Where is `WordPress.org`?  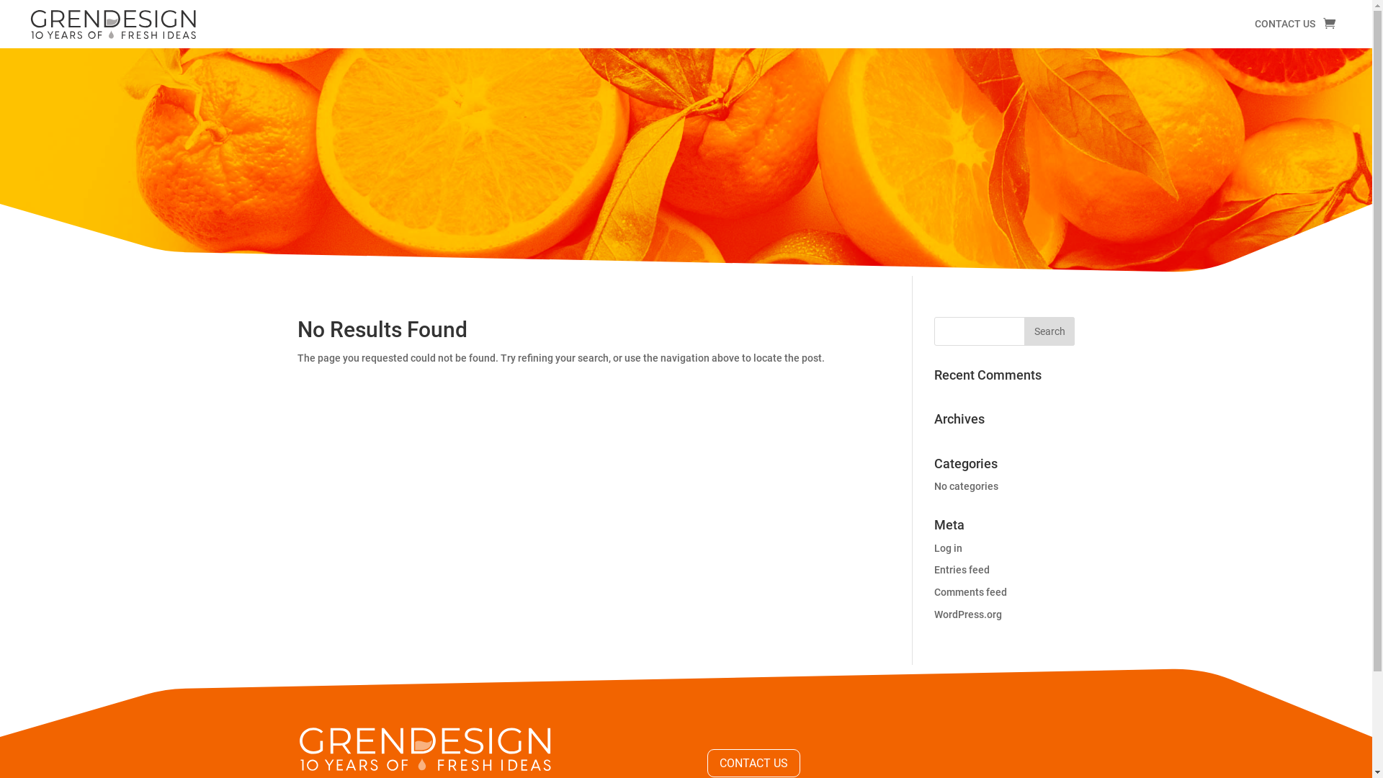 WordPress.org is located at coordinates (968, 614).